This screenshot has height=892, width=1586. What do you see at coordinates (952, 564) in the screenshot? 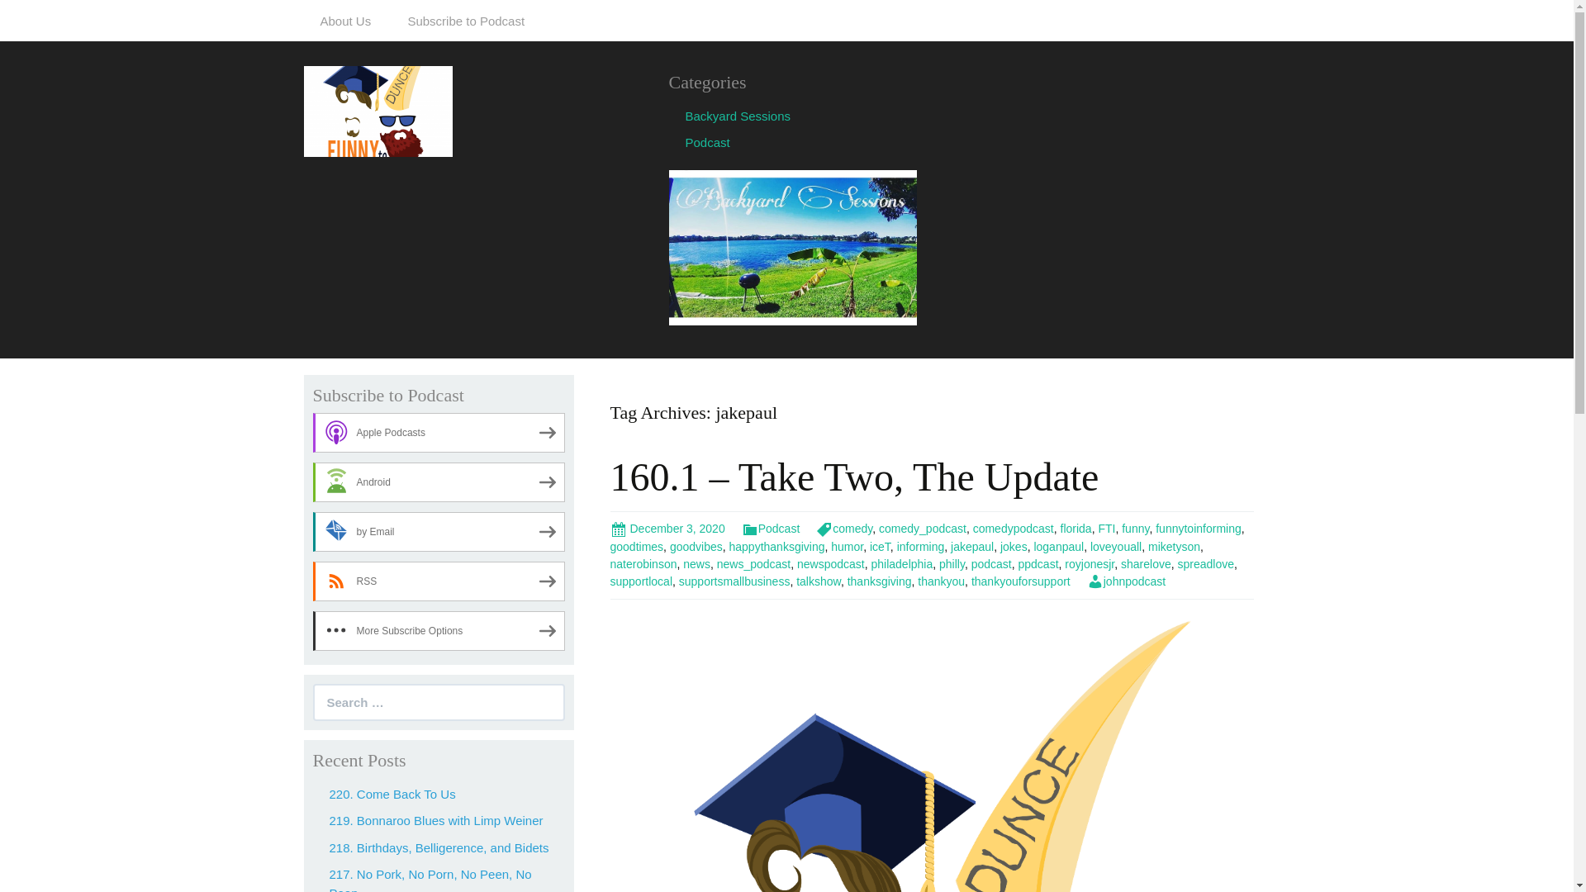
I see `philly` at bounding box center [952, 564].